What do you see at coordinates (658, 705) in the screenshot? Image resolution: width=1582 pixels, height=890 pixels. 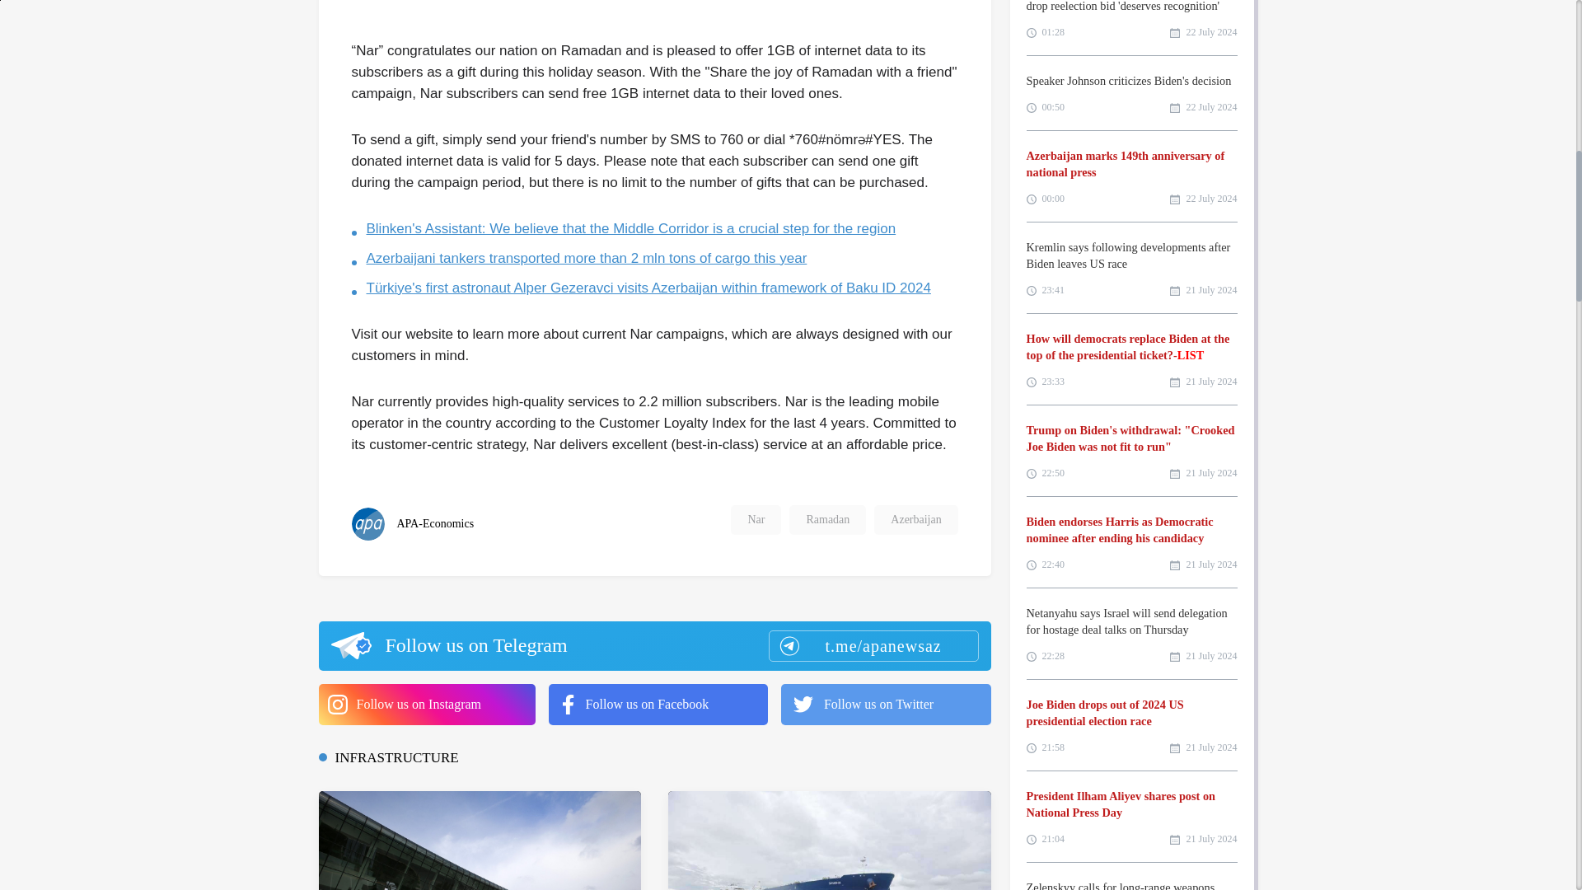 I see `Follow us on Facebook` at bounding box center [658, 705].